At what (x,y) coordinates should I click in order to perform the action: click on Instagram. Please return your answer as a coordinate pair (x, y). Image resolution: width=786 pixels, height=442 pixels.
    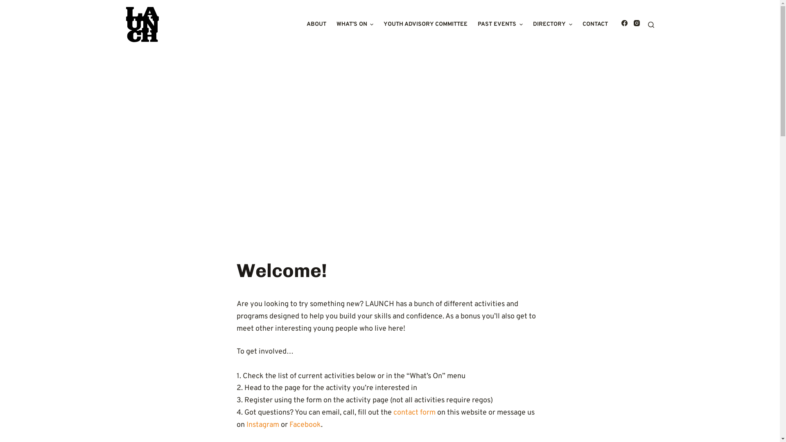
    Looking at the image, I should click on (263, 425).